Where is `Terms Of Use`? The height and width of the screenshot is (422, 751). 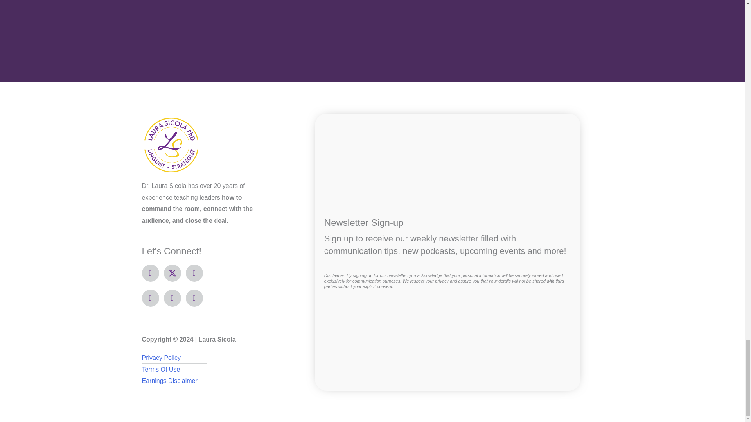 Terms Of Use is located at coordinates (207, 369).